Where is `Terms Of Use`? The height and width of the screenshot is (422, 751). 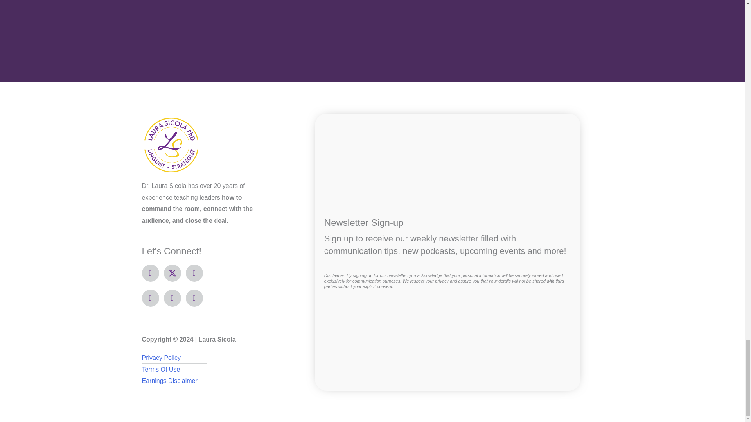 Terms Of Use is located at coordinates (207, 369).